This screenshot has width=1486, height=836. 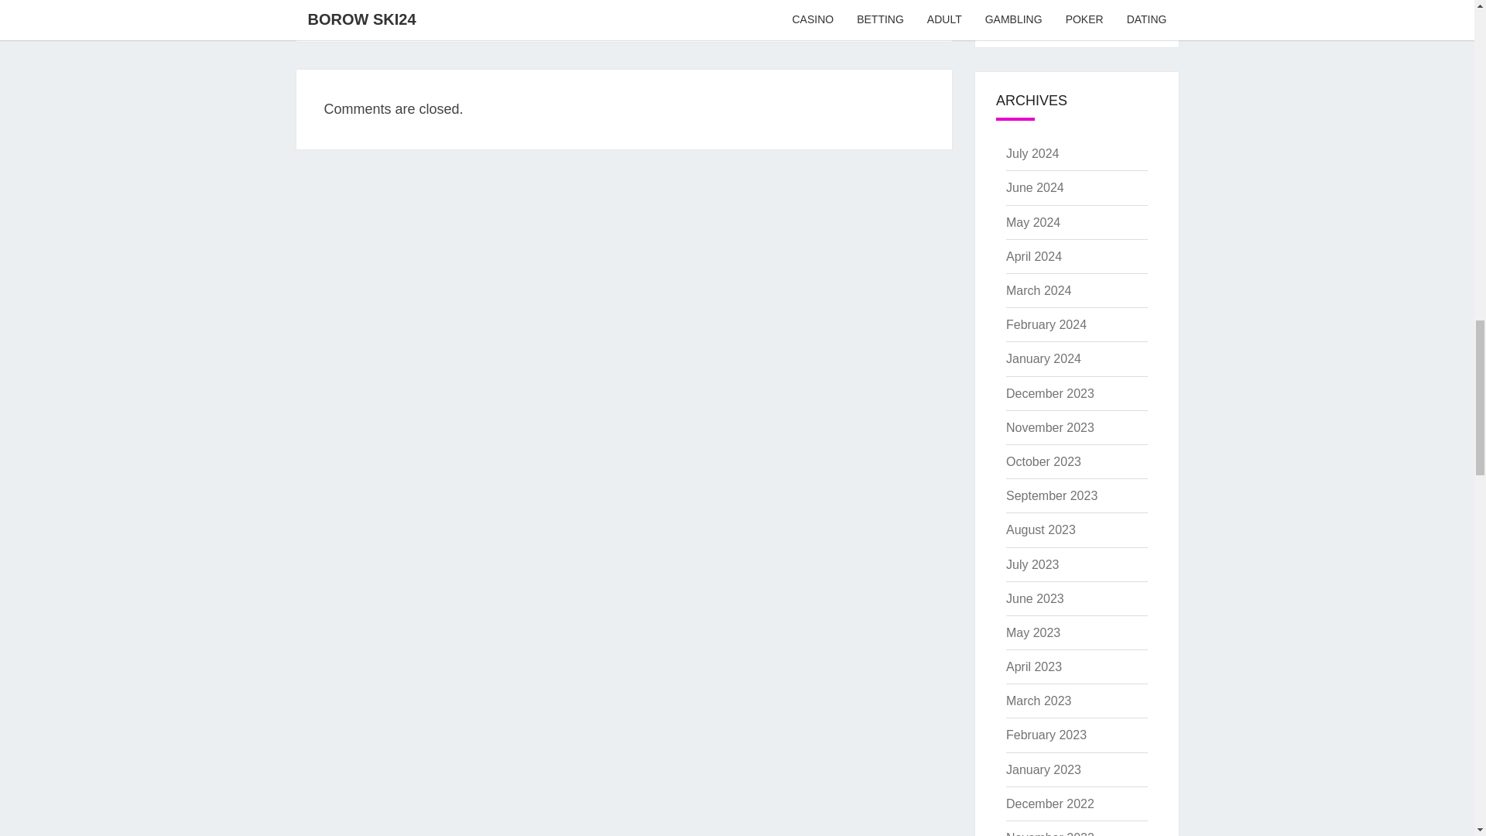 I want to click on September 2023, so click(x=1051, y=495).